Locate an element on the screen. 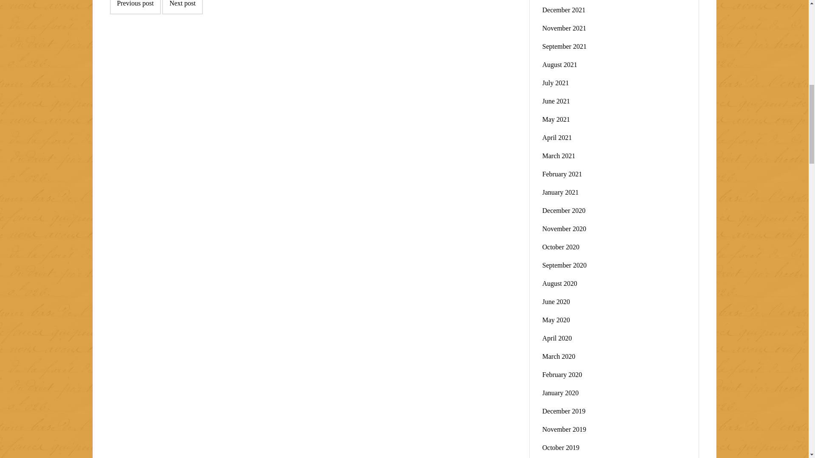  April 2020 is located at coordinates (557, 338).